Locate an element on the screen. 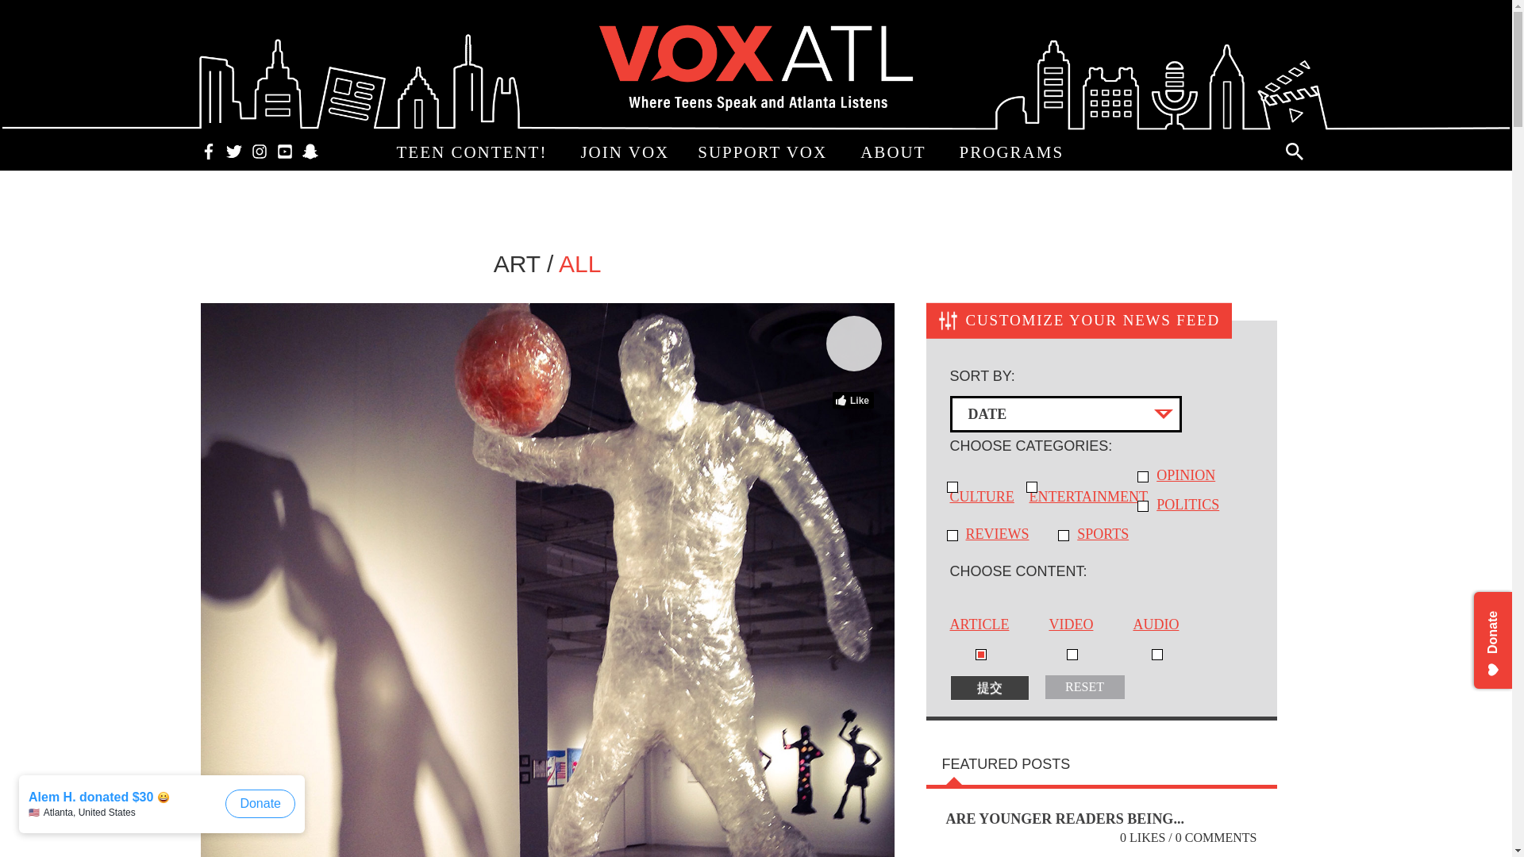  Friend me on Facebook is located at coordinates (208, 149).